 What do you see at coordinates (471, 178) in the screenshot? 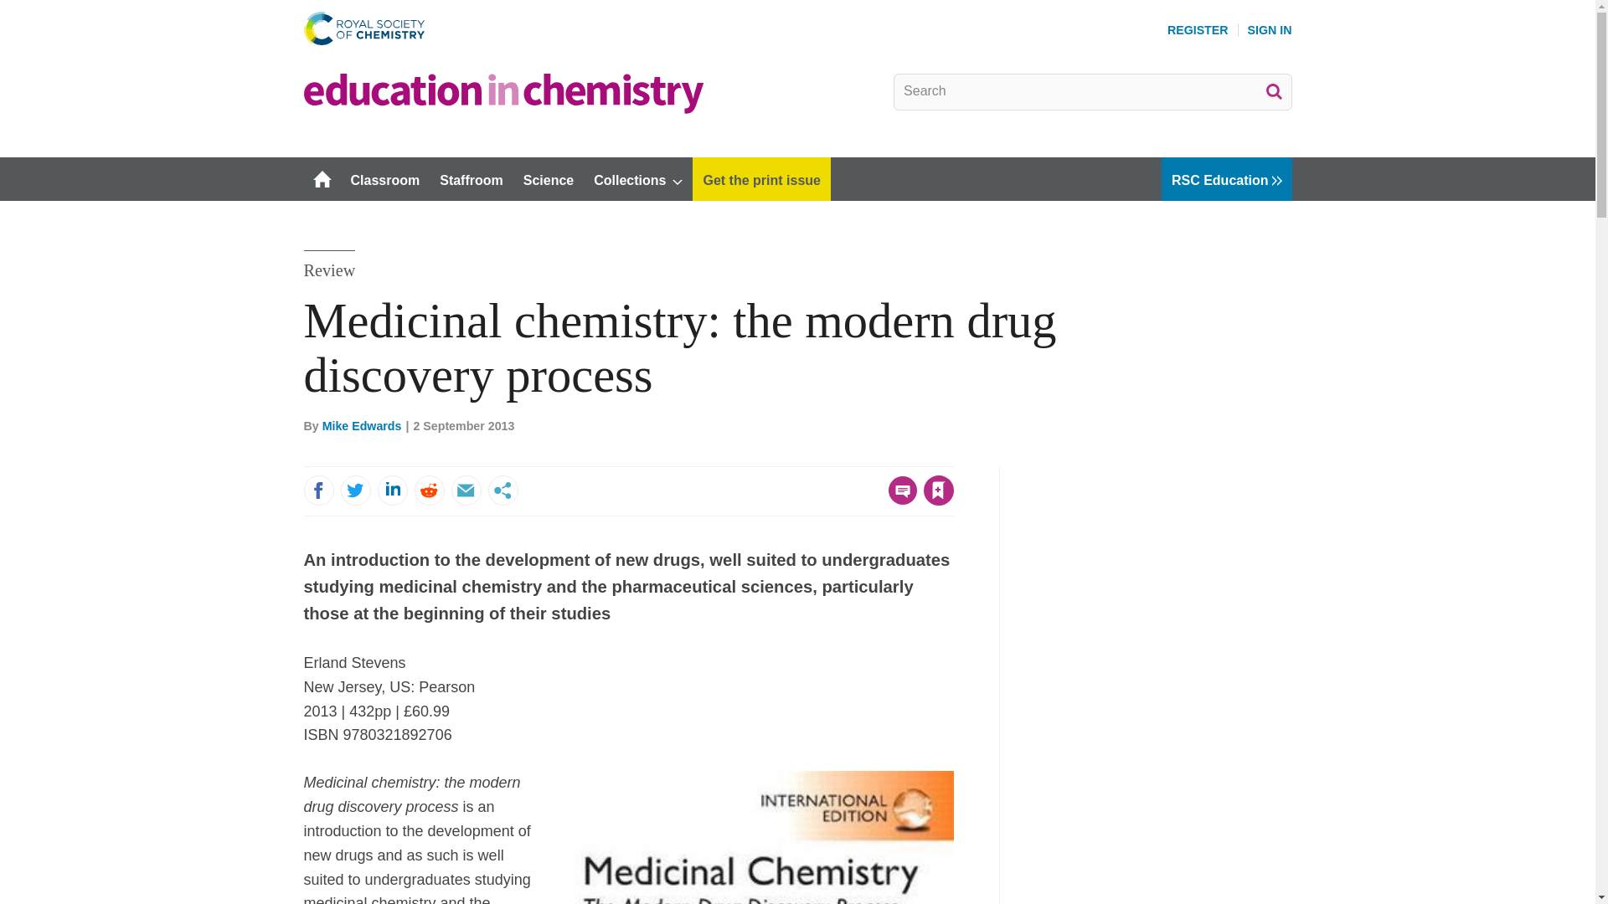
I see `Staffroom` at bounding box center [471, 178].